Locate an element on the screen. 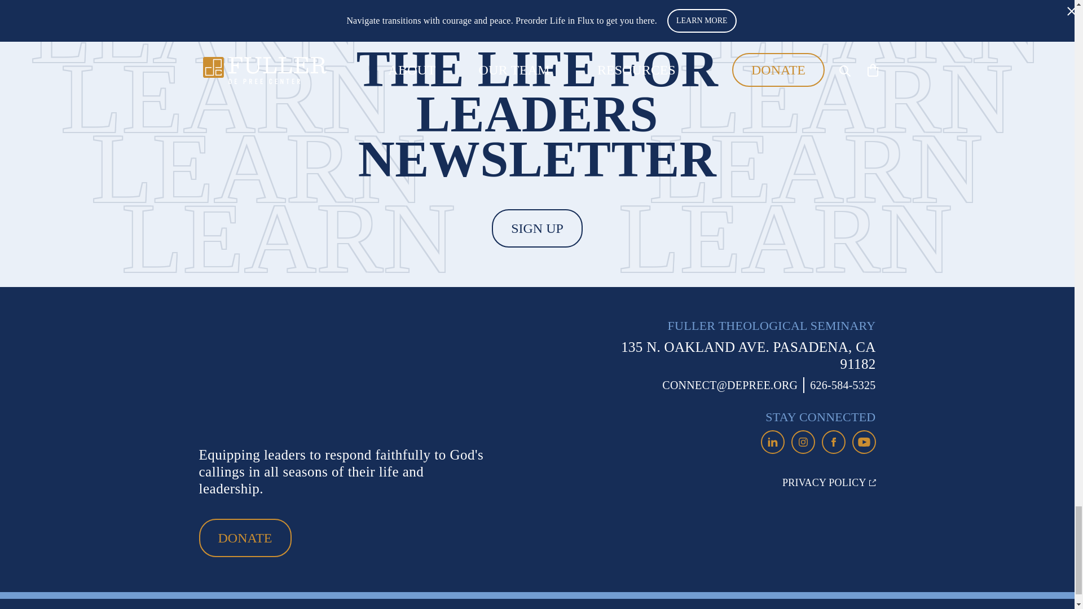  Return to Homepage is located at coordinates (285, 376).